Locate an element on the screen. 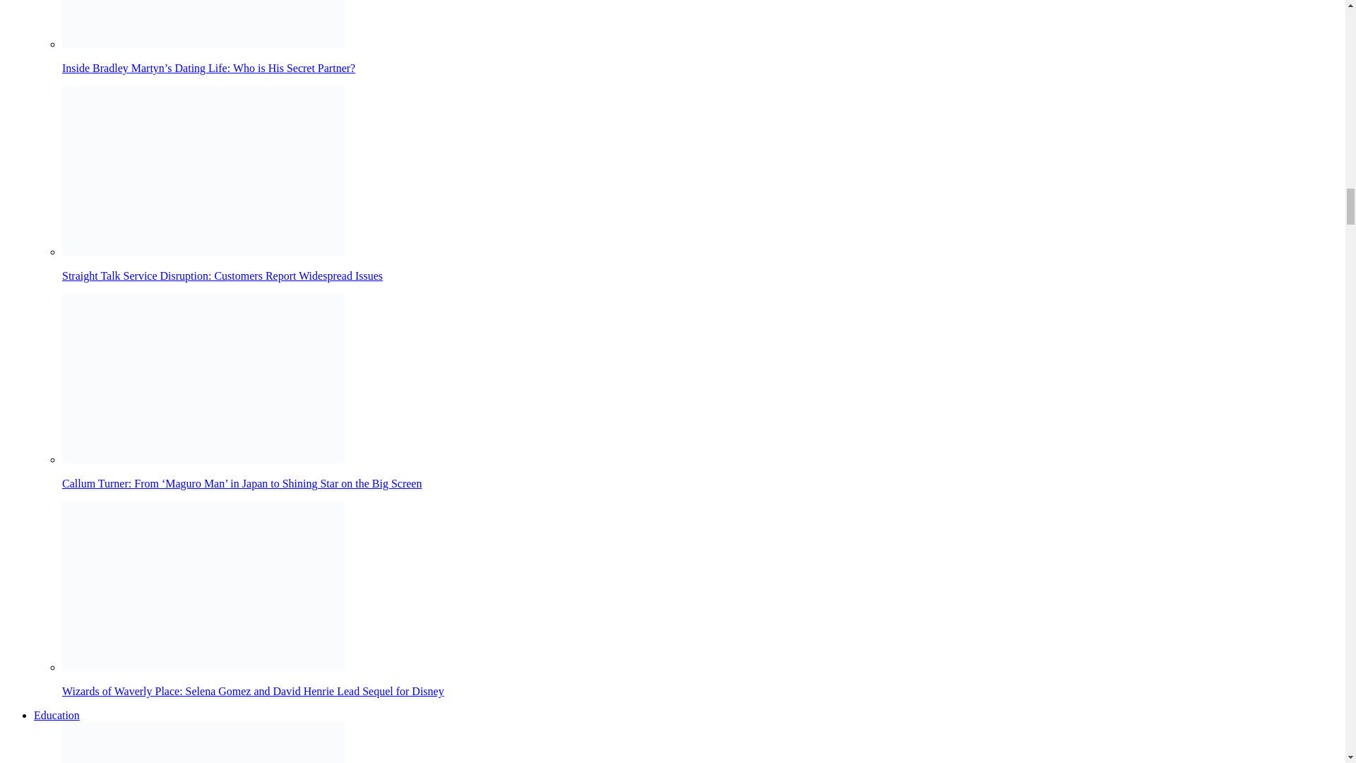 The image size is (1356, 763). Education is located at coordinates (56, 715).